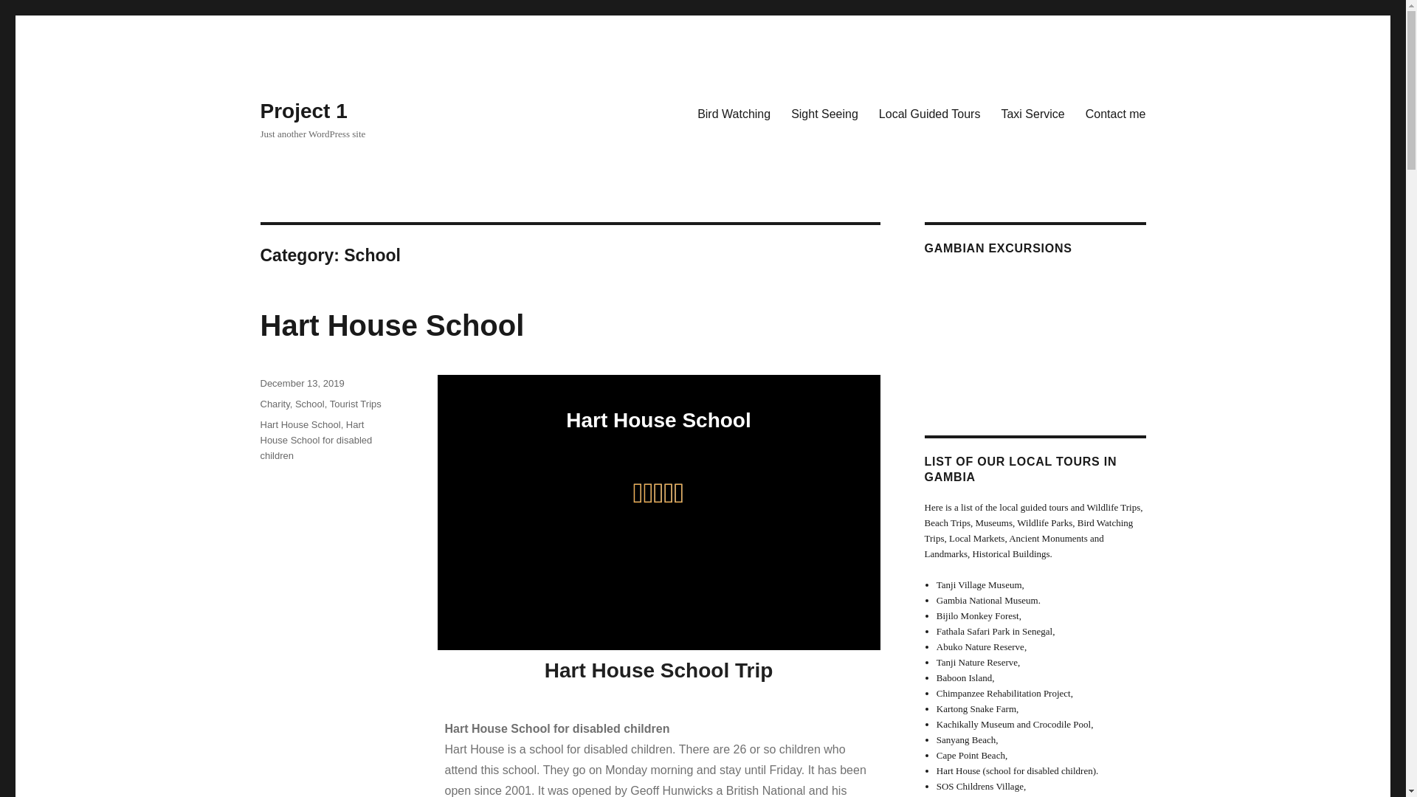  What do you see at coordinates (300, 425) in the screenshot?
I see `Hart House School` at bounding box center [300, 425].